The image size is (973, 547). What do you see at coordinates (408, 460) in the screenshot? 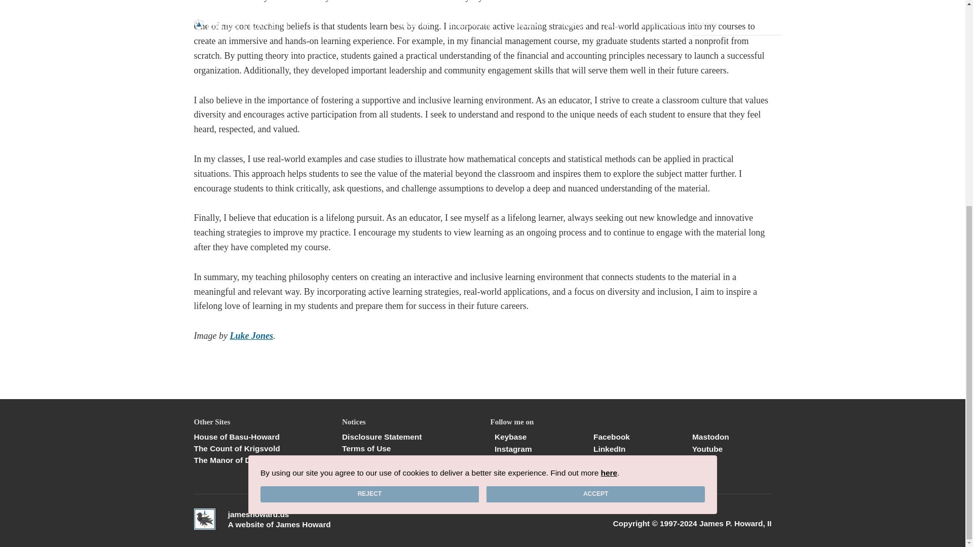
I see `Privacy Policy` at bounding box center [408, 460].